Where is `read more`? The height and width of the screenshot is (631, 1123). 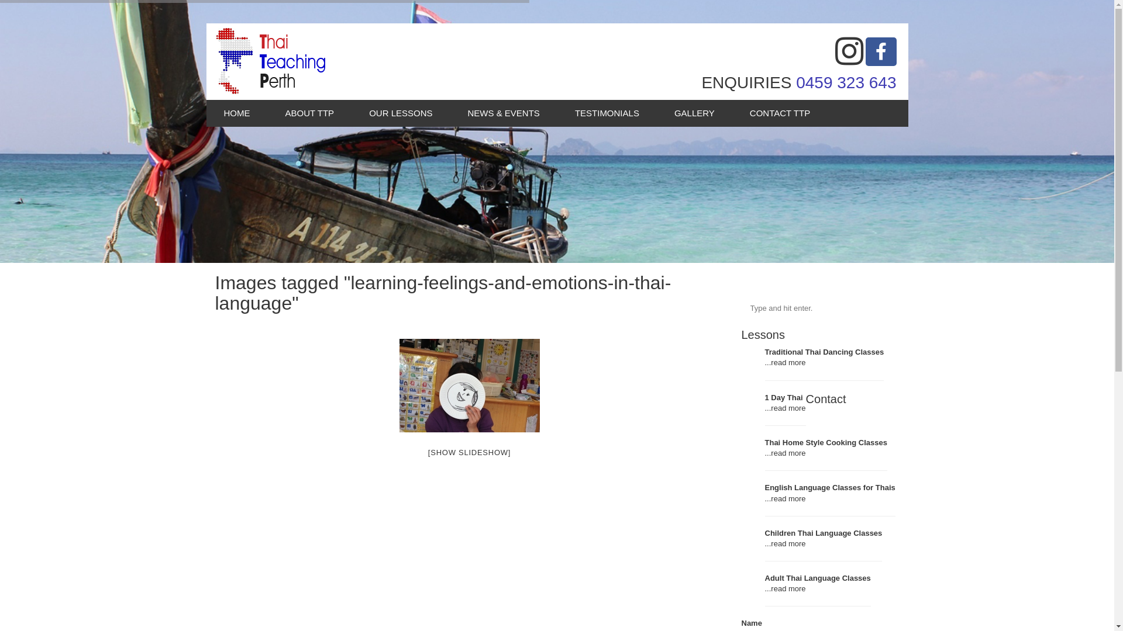
read more is located at coordinates (788, 453).